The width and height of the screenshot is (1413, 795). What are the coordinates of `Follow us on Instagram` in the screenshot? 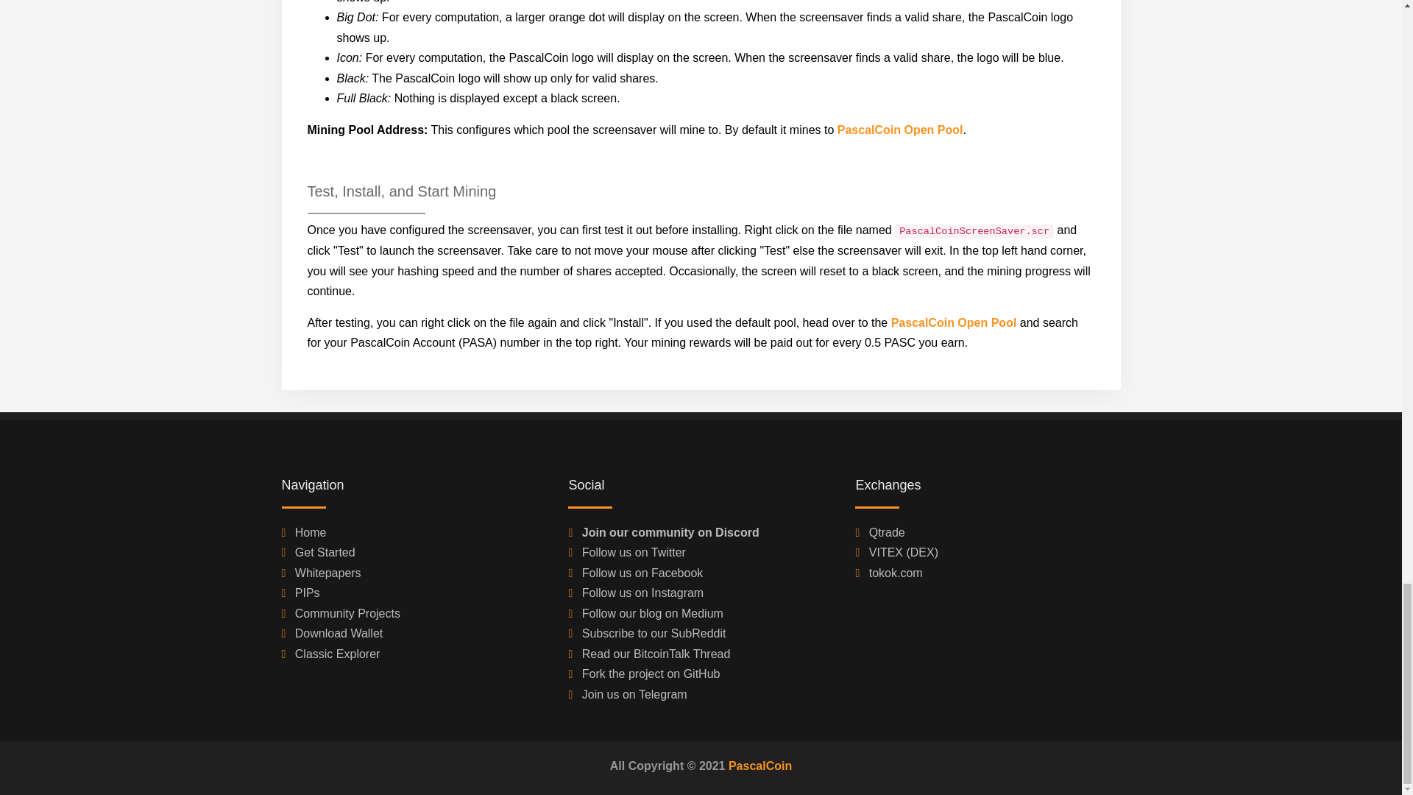 It's located at (643, 593).